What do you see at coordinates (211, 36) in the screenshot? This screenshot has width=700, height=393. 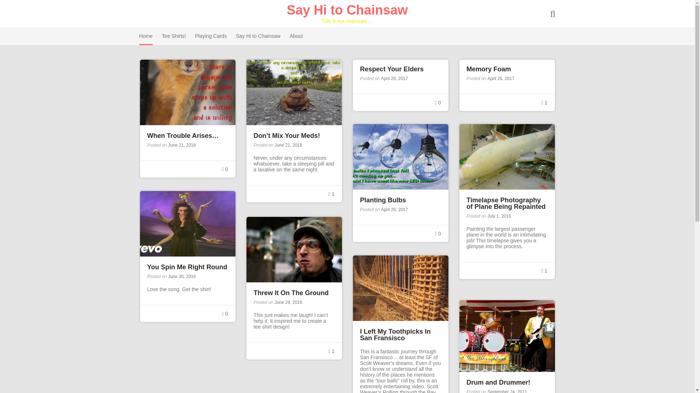 I see `Playing Cards` at bounding box center [211, 36].